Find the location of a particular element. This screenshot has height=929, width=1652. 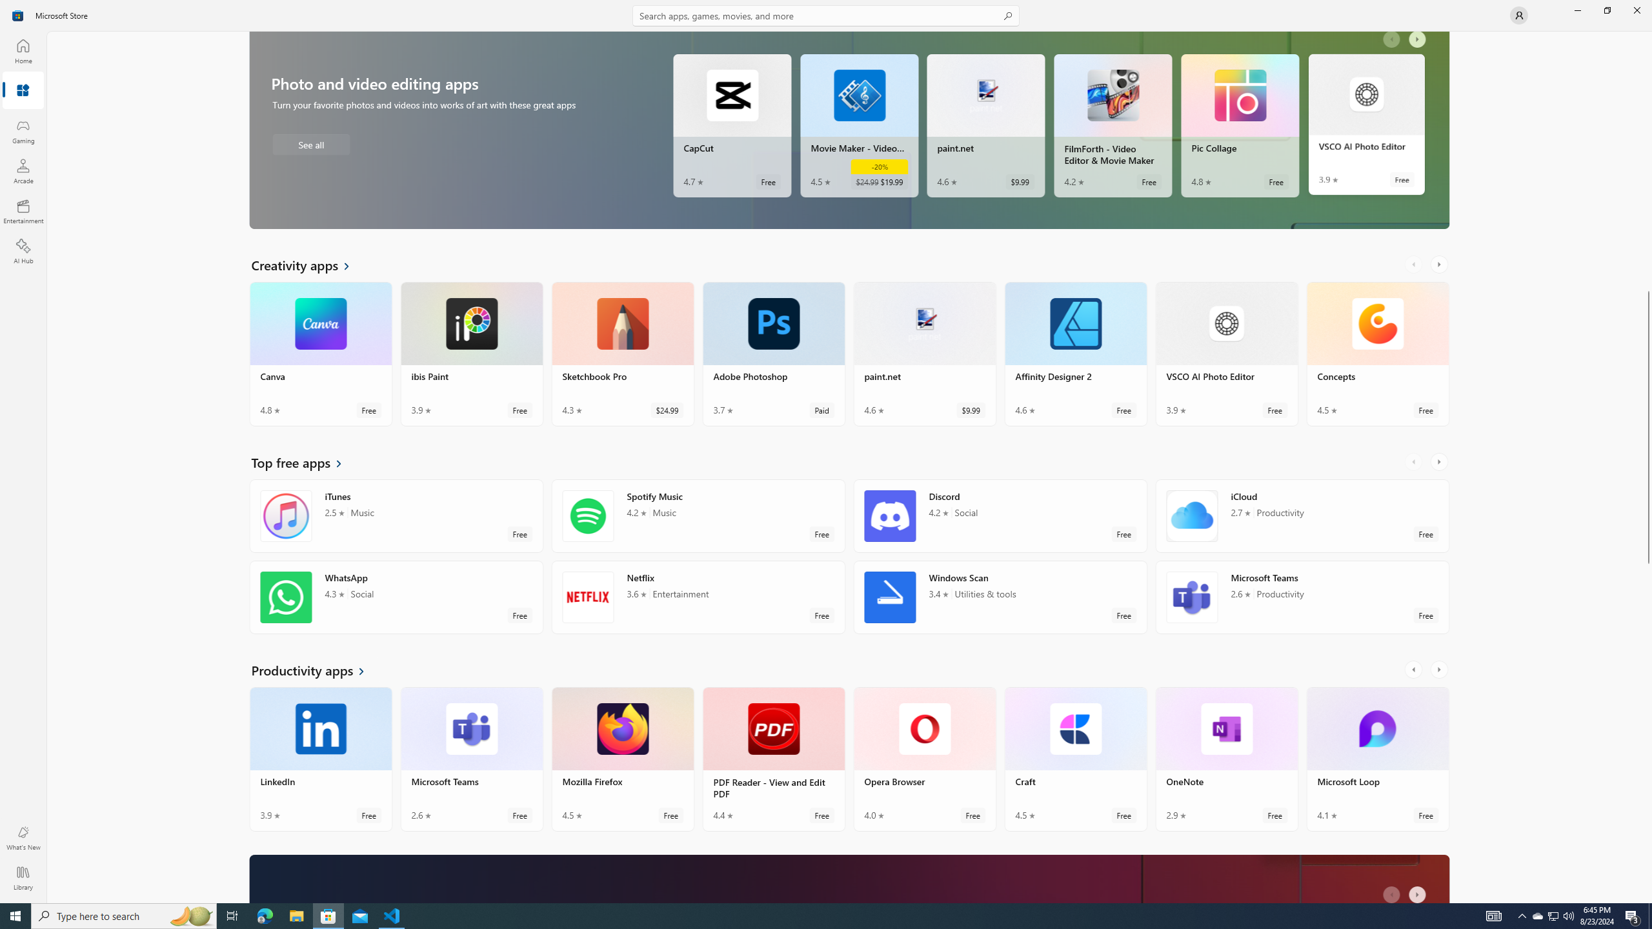

WhatsApp. Average rating of 4.3 out of five stars. Free   is located at coordinates (396, 597).